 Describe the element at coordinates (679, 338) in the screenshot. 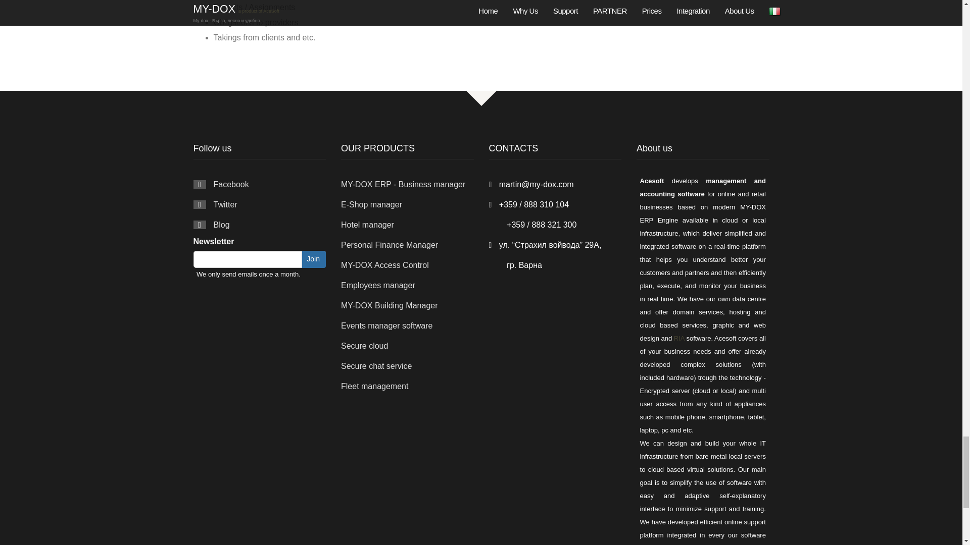

I see `What is RIA?` at that location.